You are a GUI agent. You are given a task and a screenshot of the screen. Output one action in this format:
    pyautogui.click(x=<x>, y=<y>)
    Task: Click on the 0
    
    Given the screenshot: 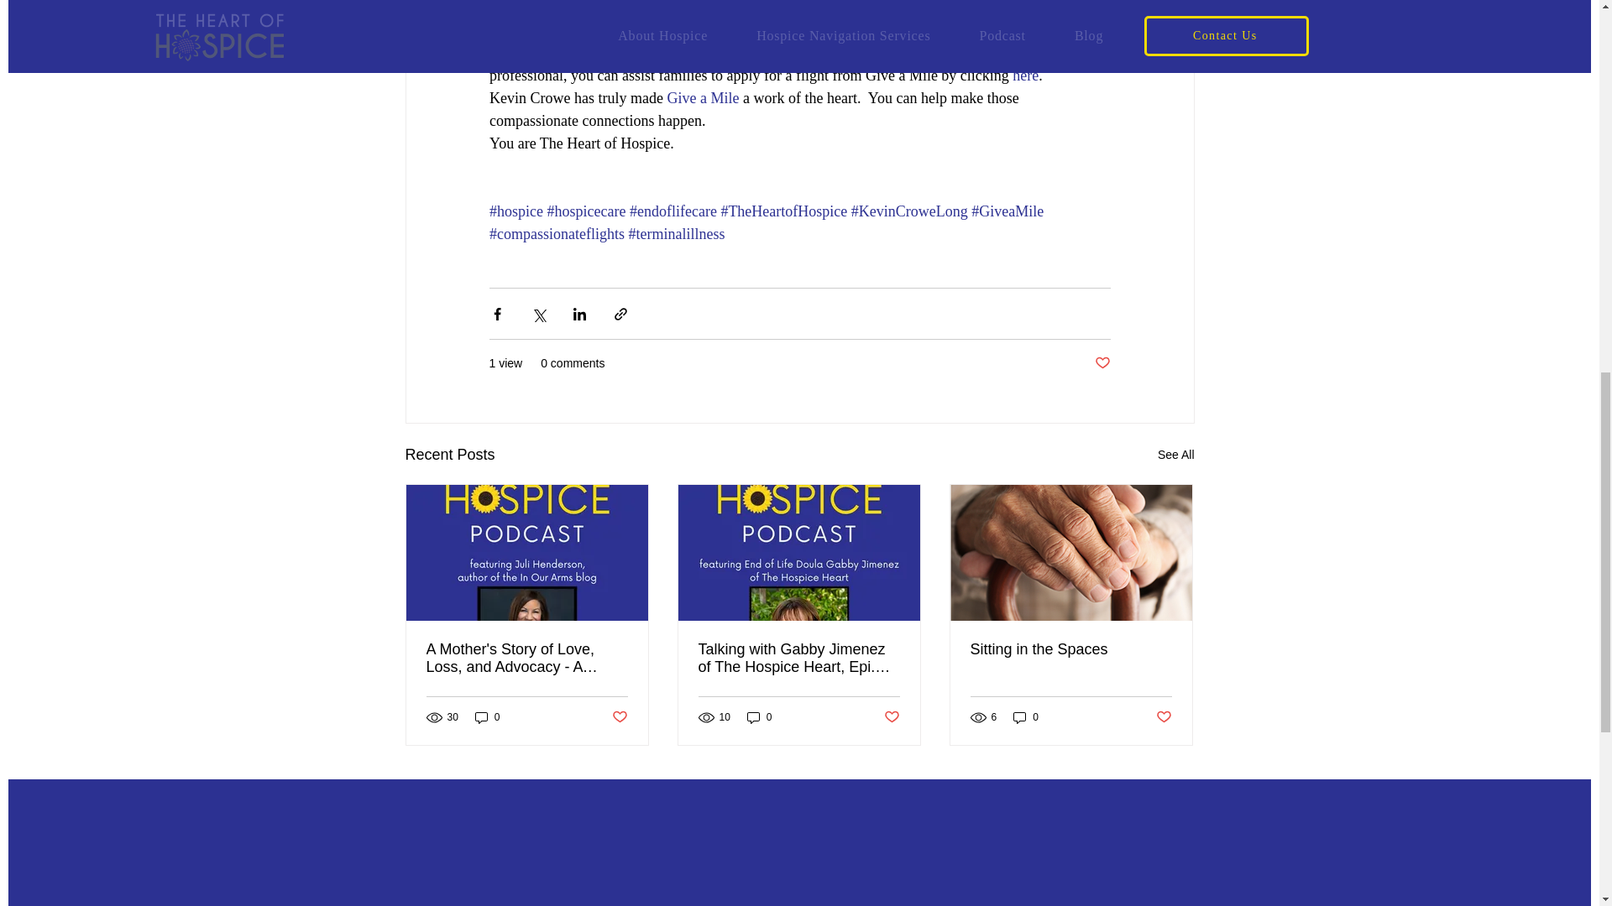 What is the action you would take?
    pyautogui.click(x=487, y=717)
    